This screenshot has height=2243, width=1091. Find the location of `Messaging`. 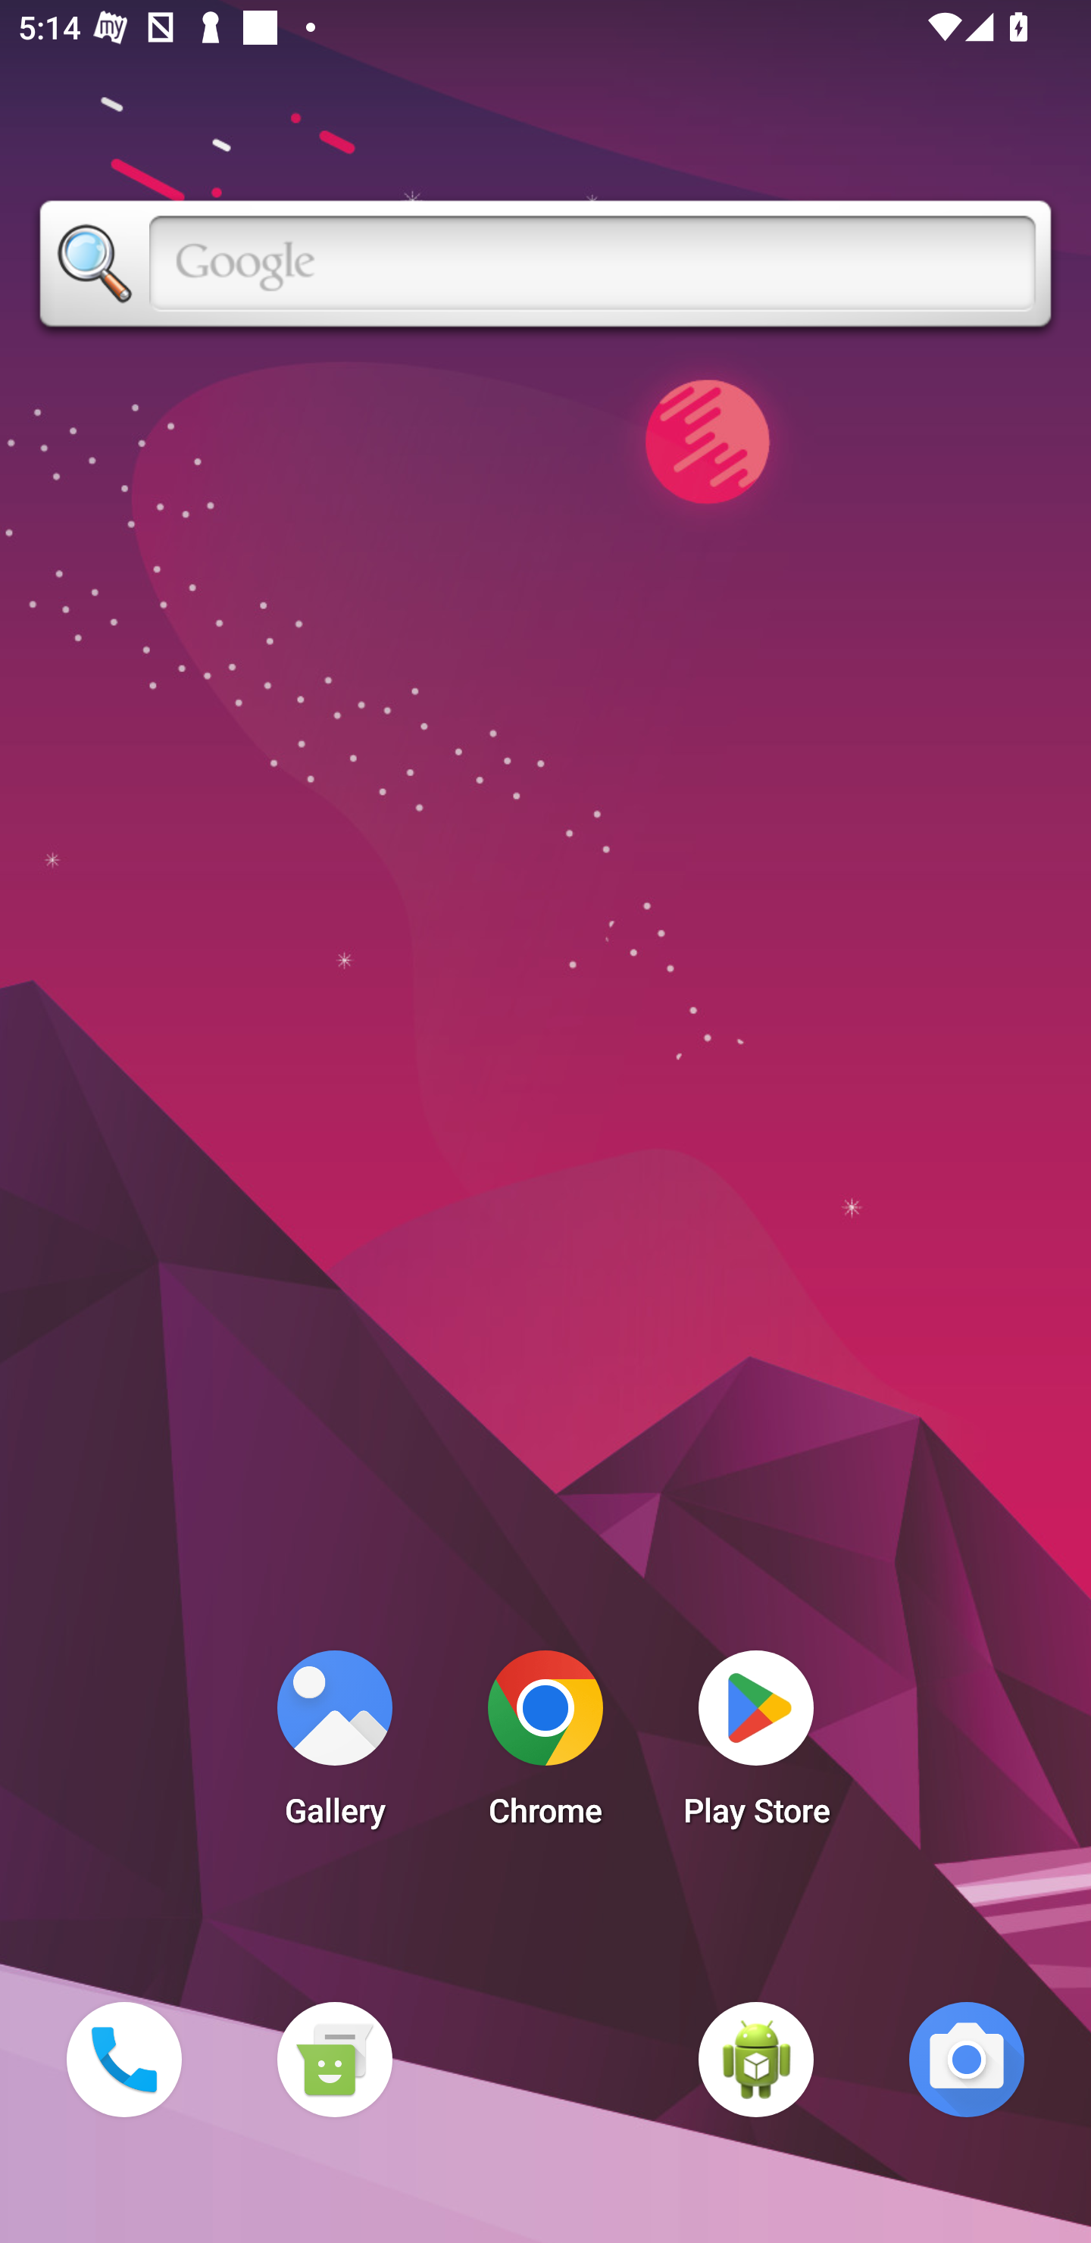

Messaging is located at coordinates (334, 2059).